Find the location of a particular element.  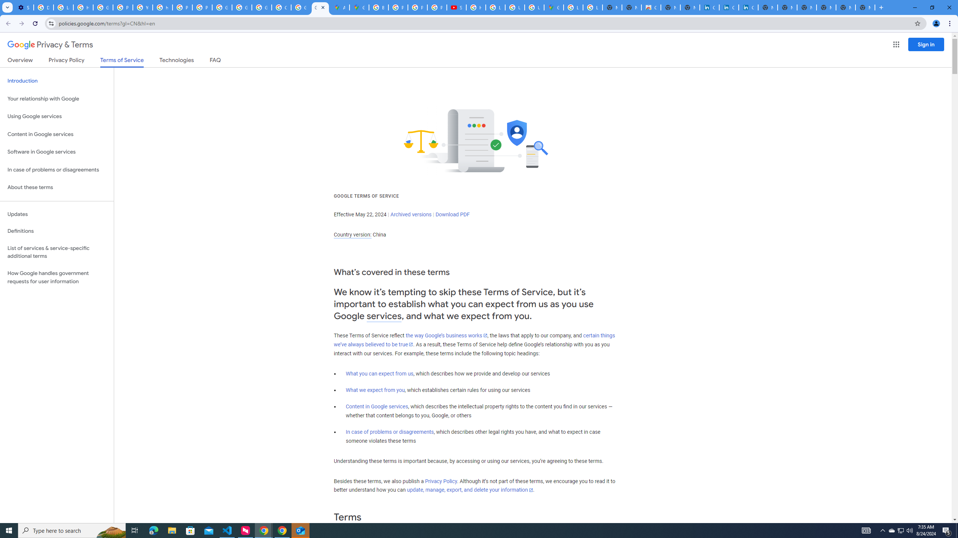

Privacy Help Center - Policies Help is located at coordinates (183, 7).